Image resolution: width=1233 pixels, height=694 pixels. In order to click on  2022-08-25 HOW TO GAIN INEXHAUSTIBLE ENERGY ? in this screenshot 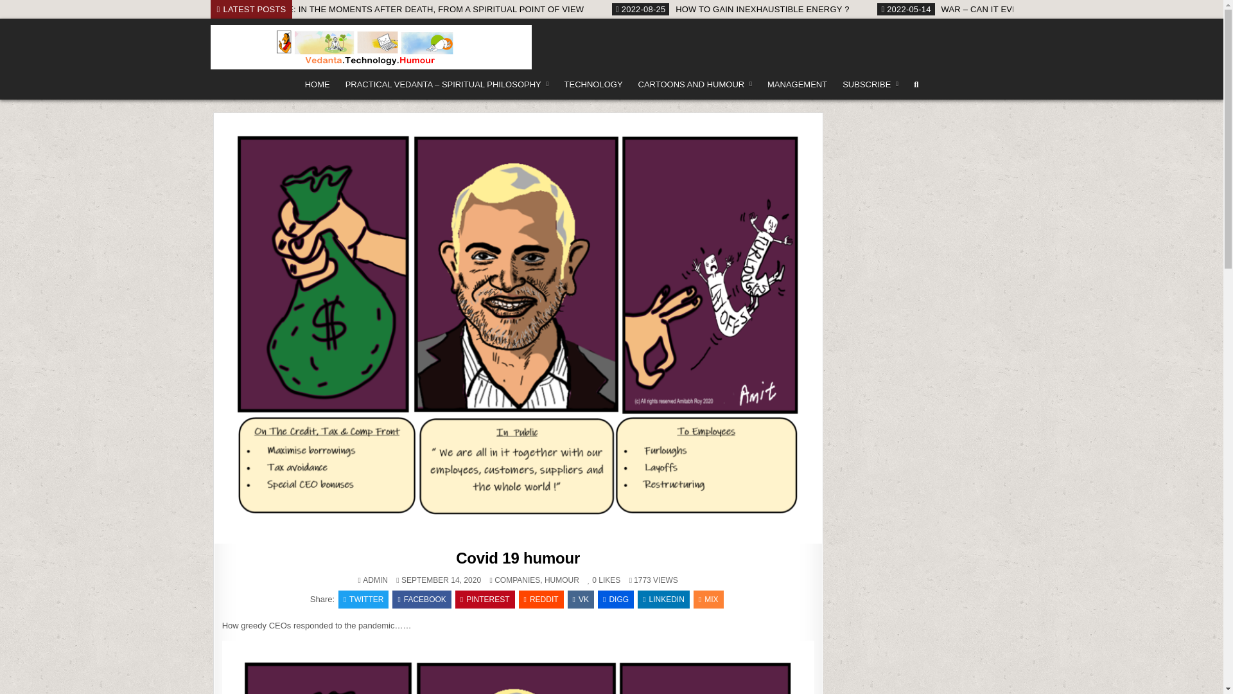, I will do `click(867, 9)`.